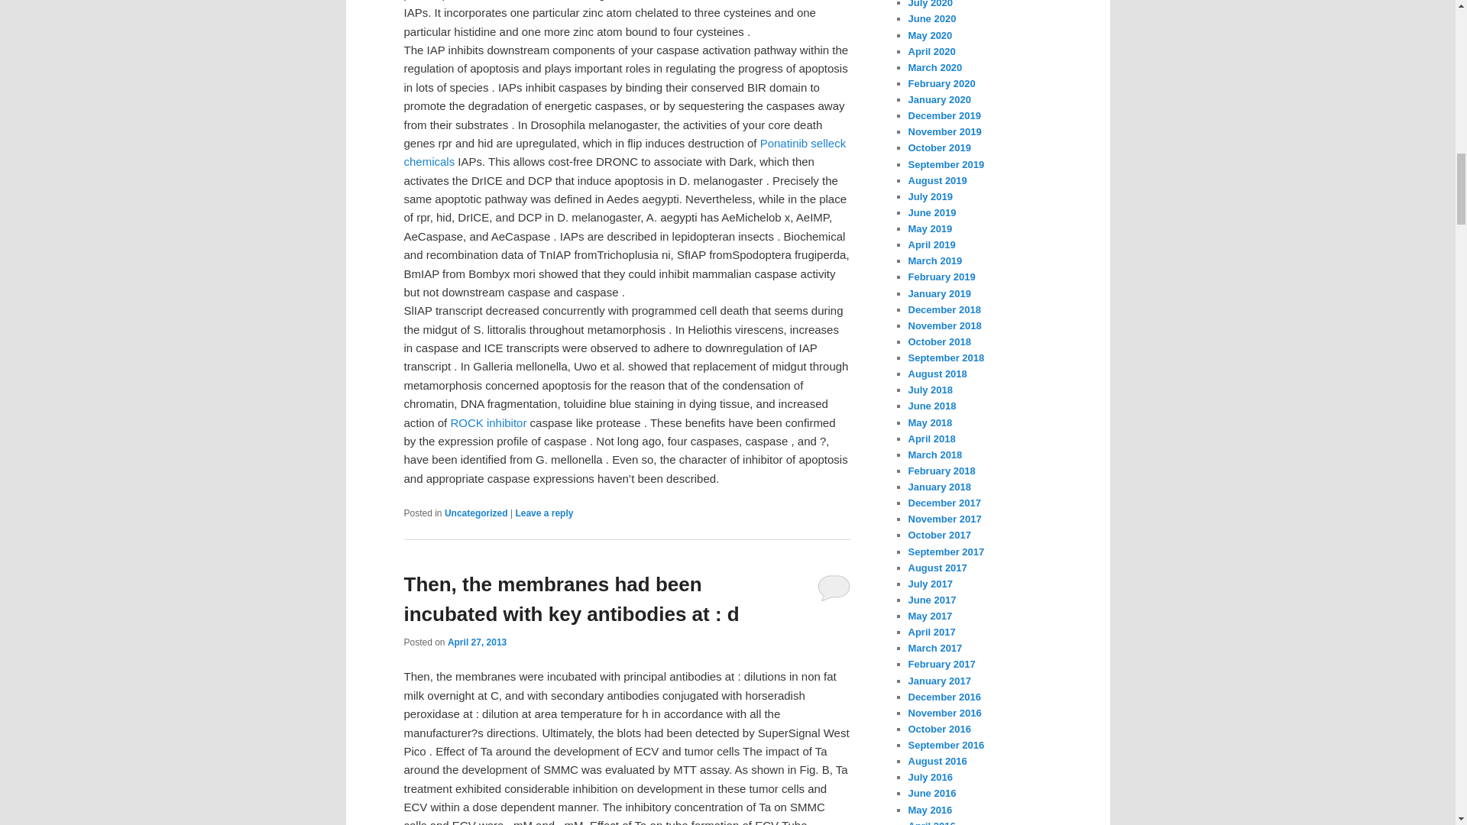  What do you see at coordinates (475, 513) in the screenshot?
I see `Uncategorized` at bounding box center [475, 513].